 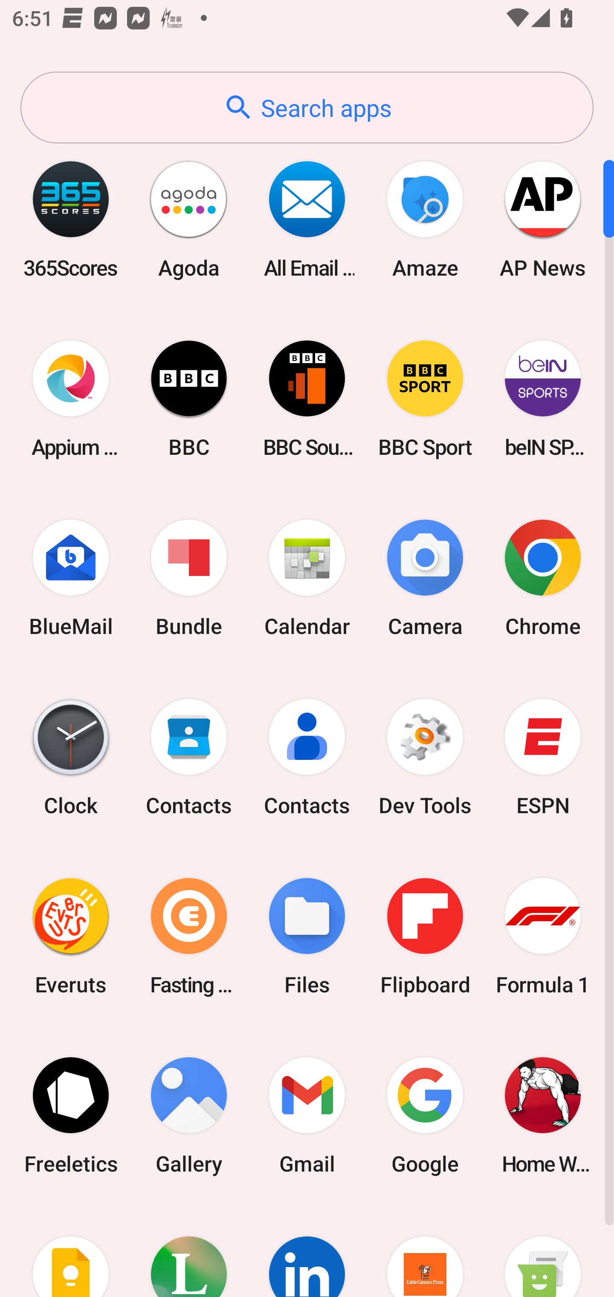 What do you see at coordinates (307, 398) in the screenshot?
I see `BBC Sounds` at bounding box center [307, 398].